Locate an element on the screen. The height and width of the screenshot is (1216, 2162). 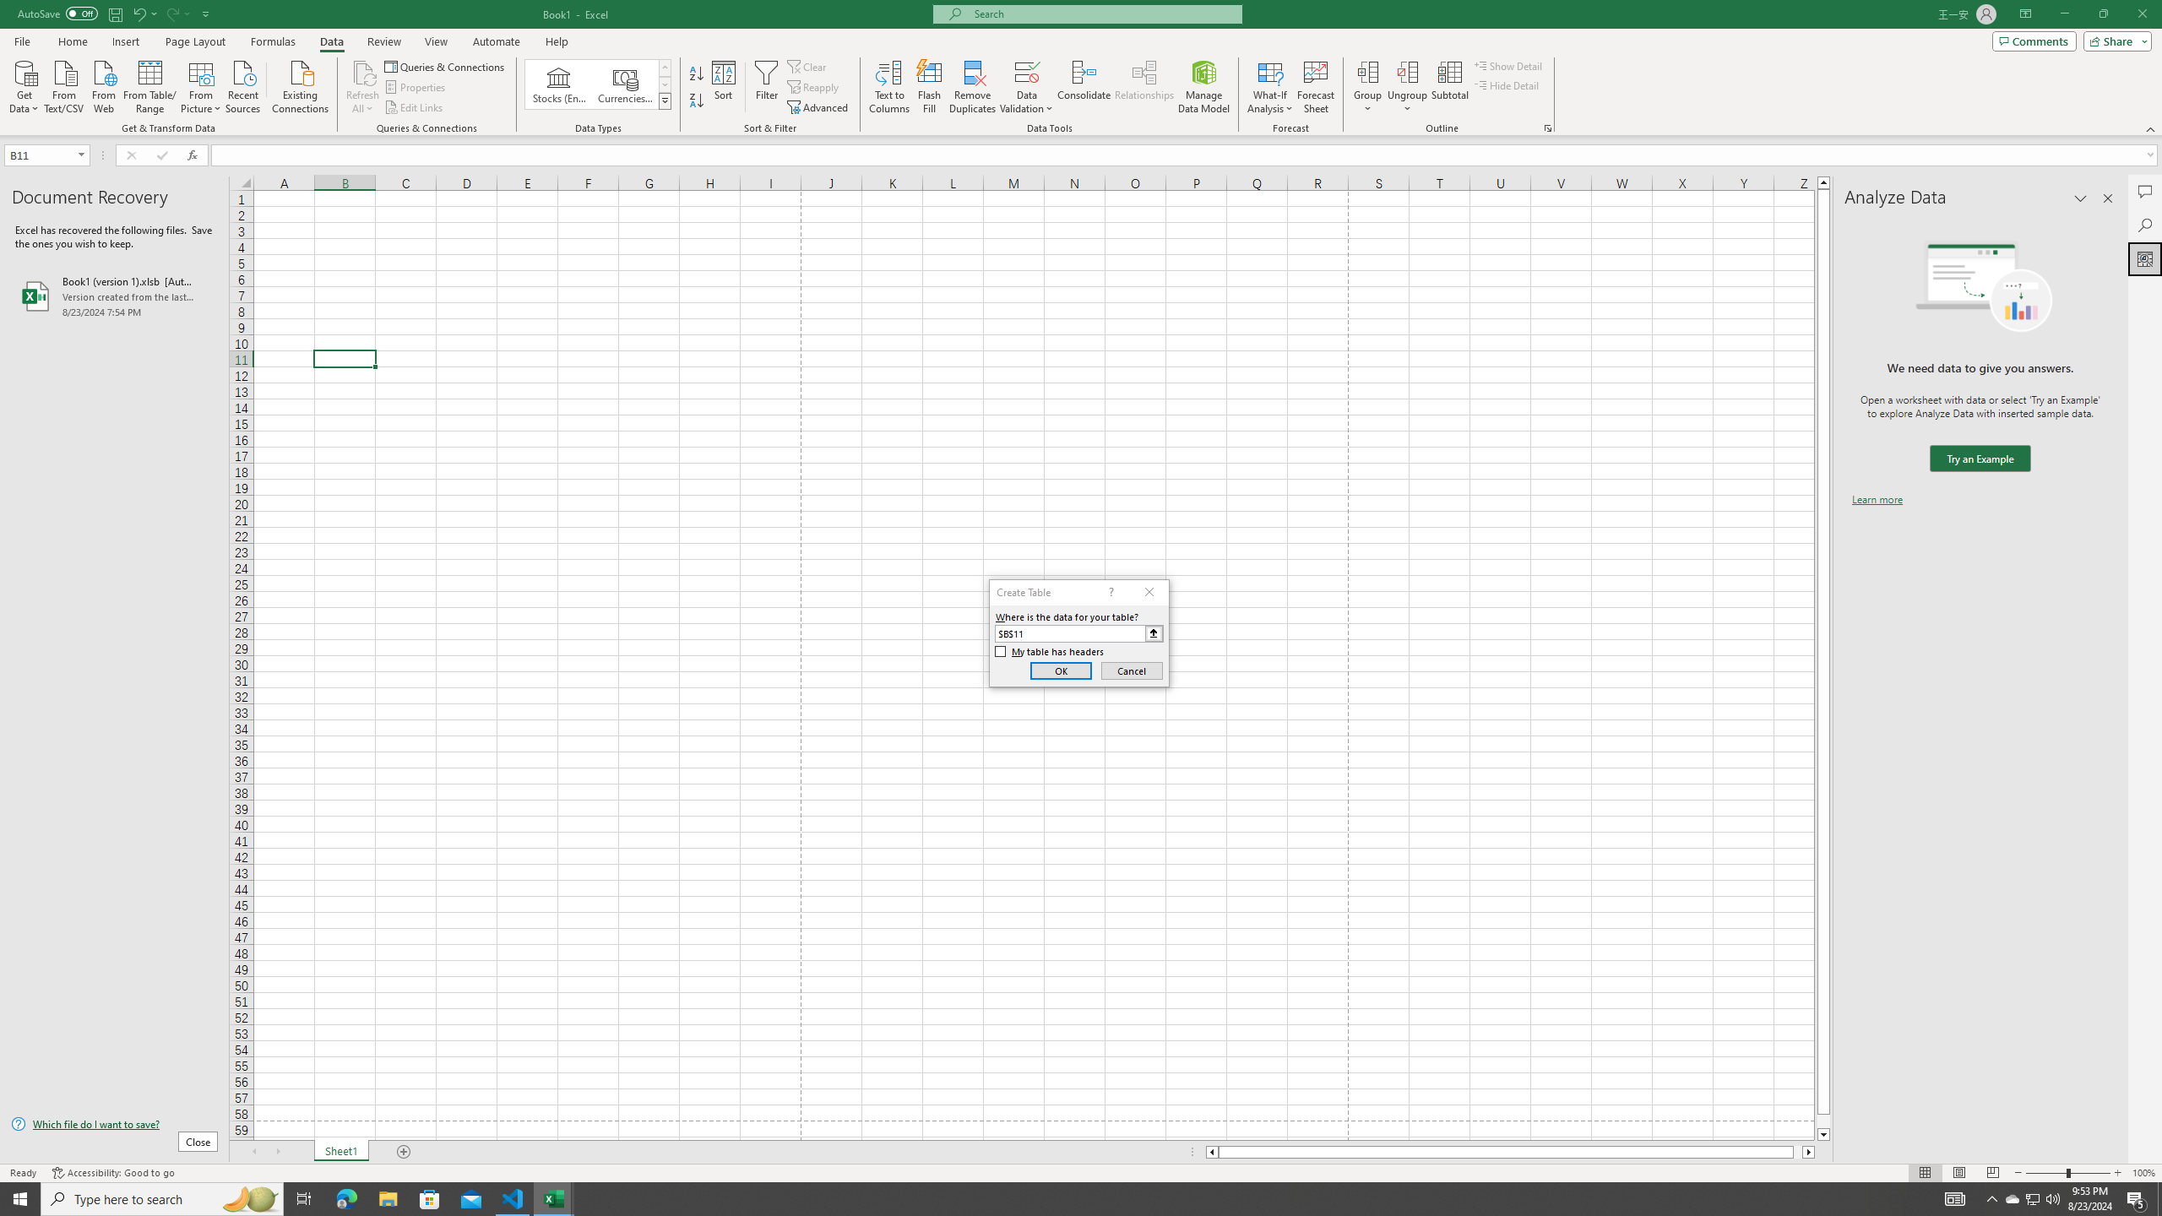
Close pane is located at coordinates (2108, 198).